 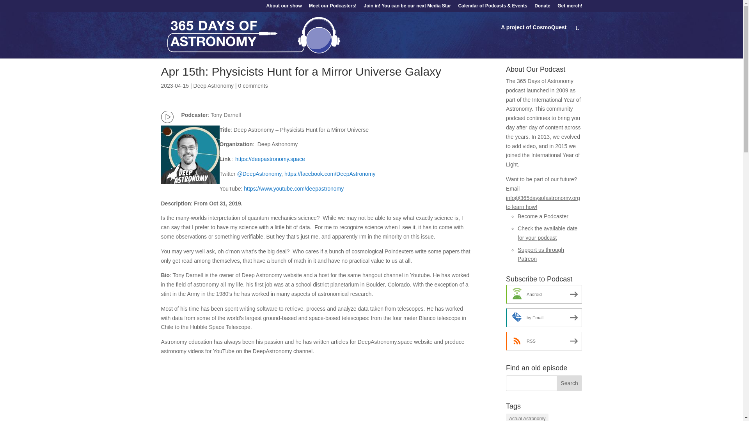 What do you see at coordinates (547, 233) in the screenshot?
I see `Check the available date for your podcast` at bounding box center [547, 233].